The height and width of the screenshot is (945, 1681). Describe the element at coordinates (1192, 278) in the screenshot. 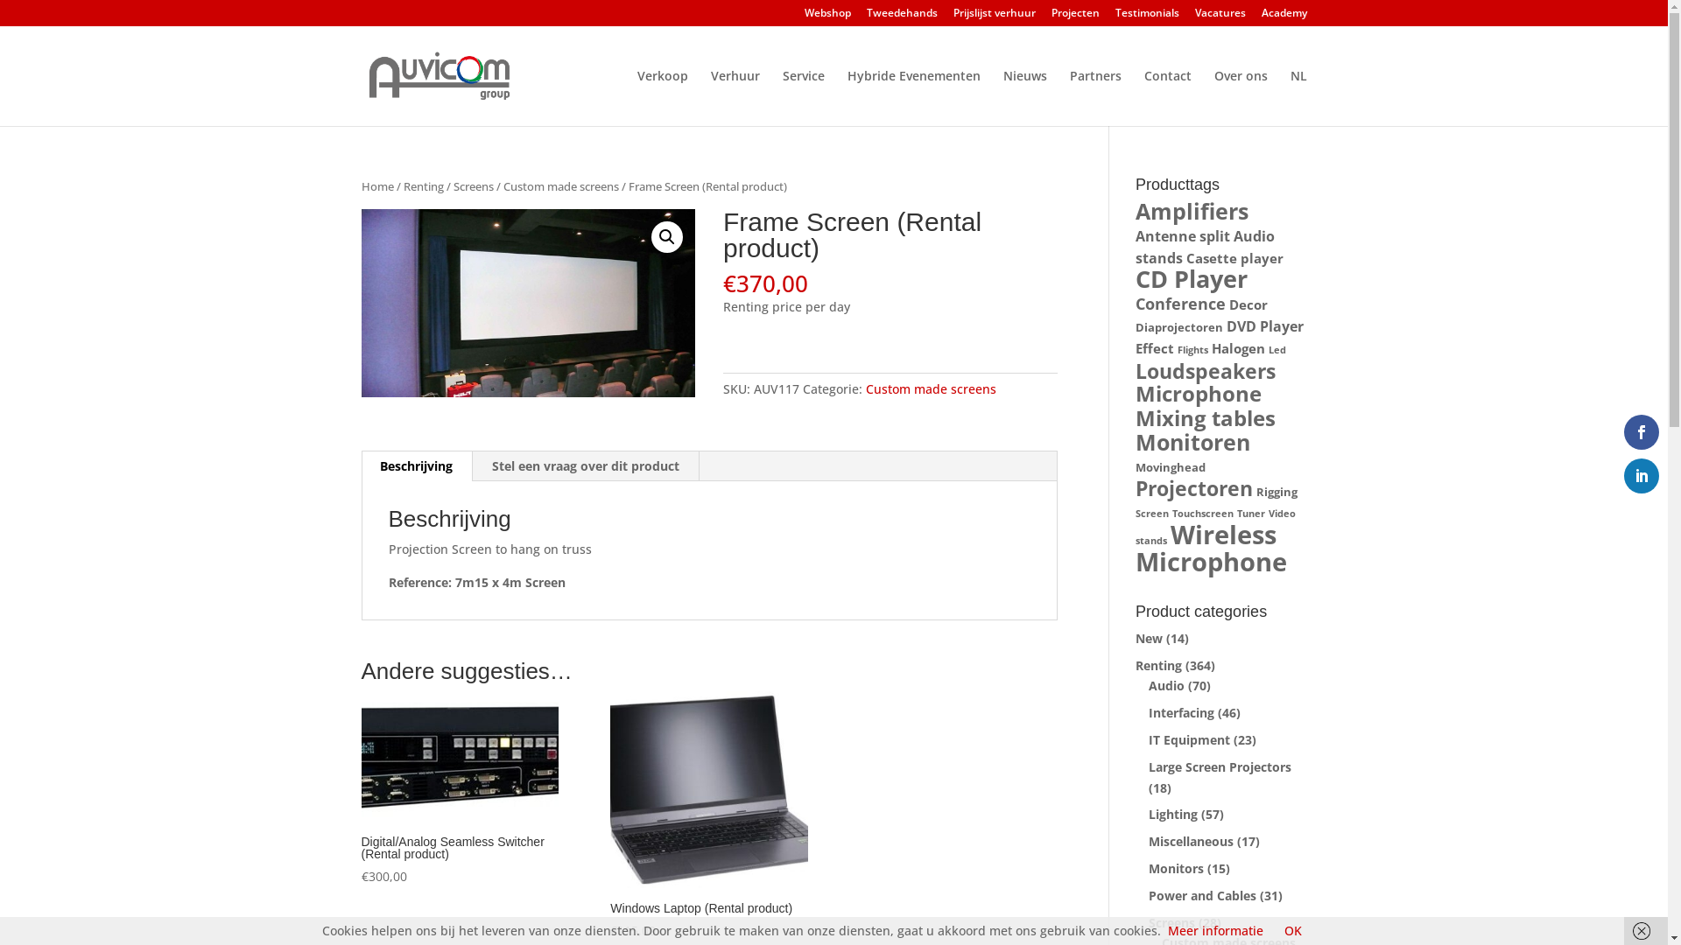

I see `CD Player` at that location.